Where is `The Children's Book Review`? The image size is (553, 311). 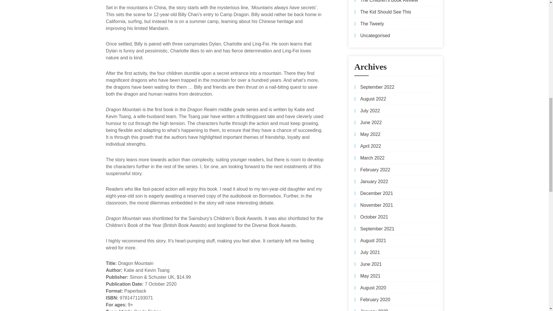 The Children's Book Review is located at coordinates (389, 1).